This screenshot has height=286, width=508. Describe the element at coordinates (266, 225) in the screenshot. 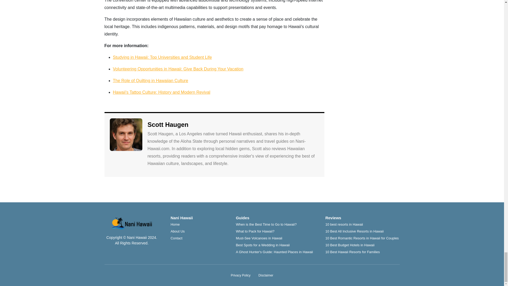

I see `When is the Best Time to Go to Hawaii?` at that location.